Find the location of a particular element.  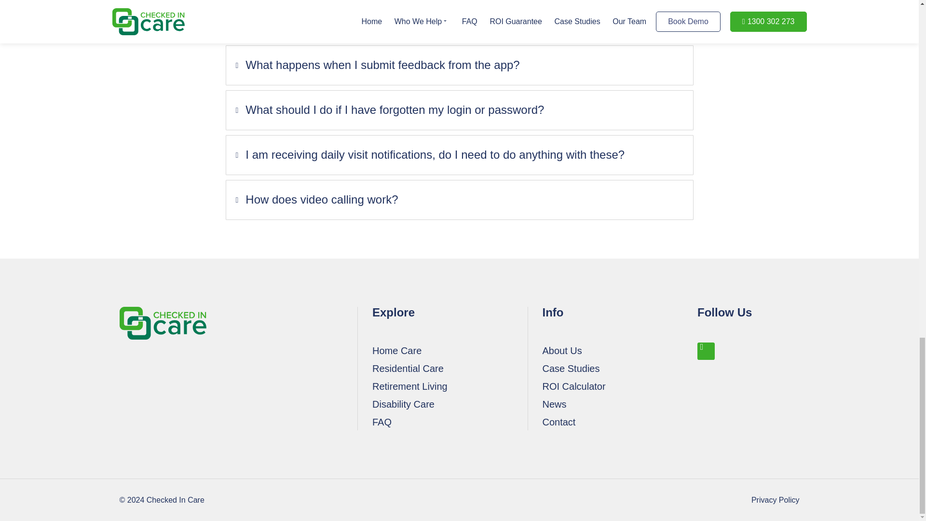

Retirement Living is located at coordinates (449, 386).